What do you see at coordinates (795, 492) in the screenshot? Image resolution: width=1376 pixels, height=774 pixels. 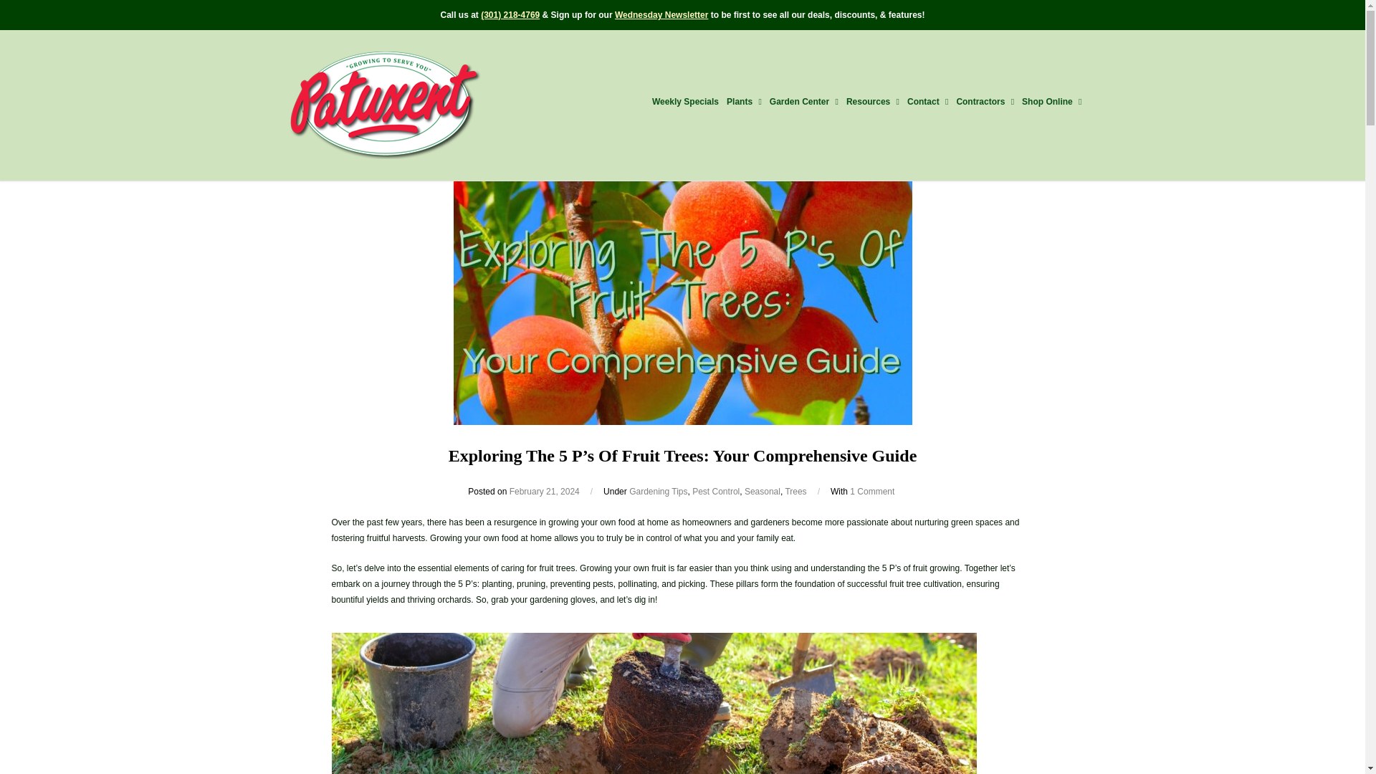 I see `Trees` at bounding box center [795, 492].